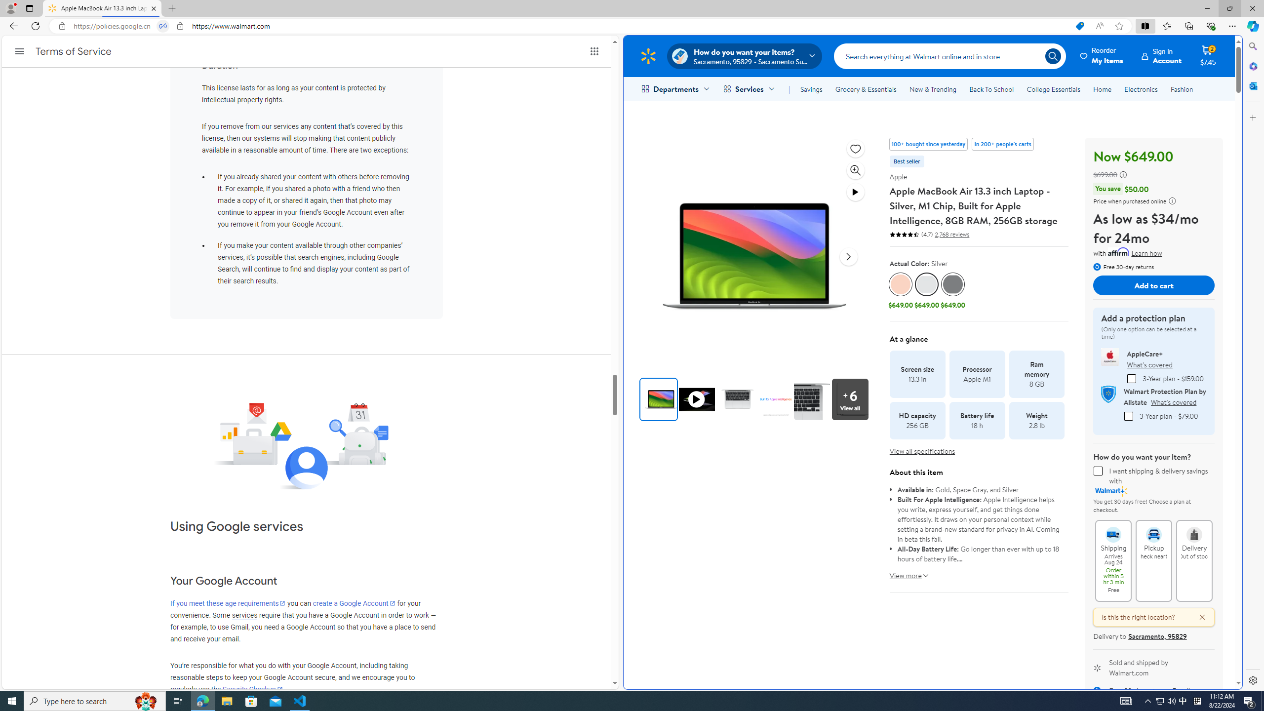 Image resolution: width=1264 pixels, height=711 pixels. What do you see at coordinates (1153, 561) in the screenshot?
I see `Pickup Check nearby Pickup Check nearby` at bounding box center [1153, 561].